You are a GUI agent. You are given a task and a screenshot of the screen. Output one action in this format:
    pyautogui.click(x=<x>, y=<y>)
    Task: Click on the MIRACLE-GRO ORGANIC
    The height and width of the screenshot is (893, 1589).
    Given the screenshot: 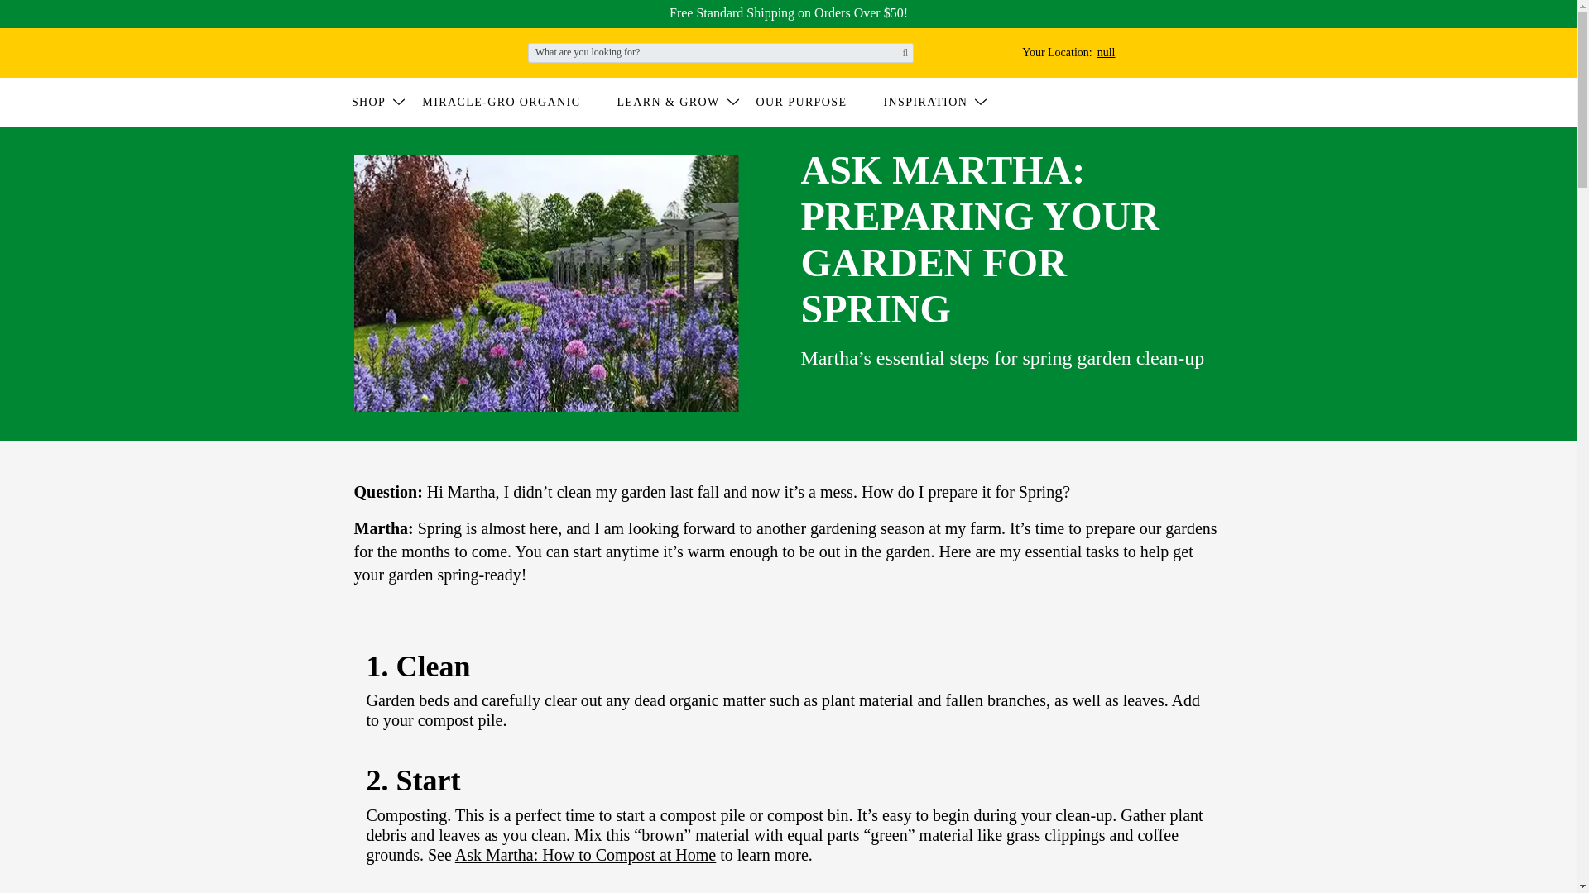 What is the action you would take?
    pyautogui.click(x=397, y=51)
    